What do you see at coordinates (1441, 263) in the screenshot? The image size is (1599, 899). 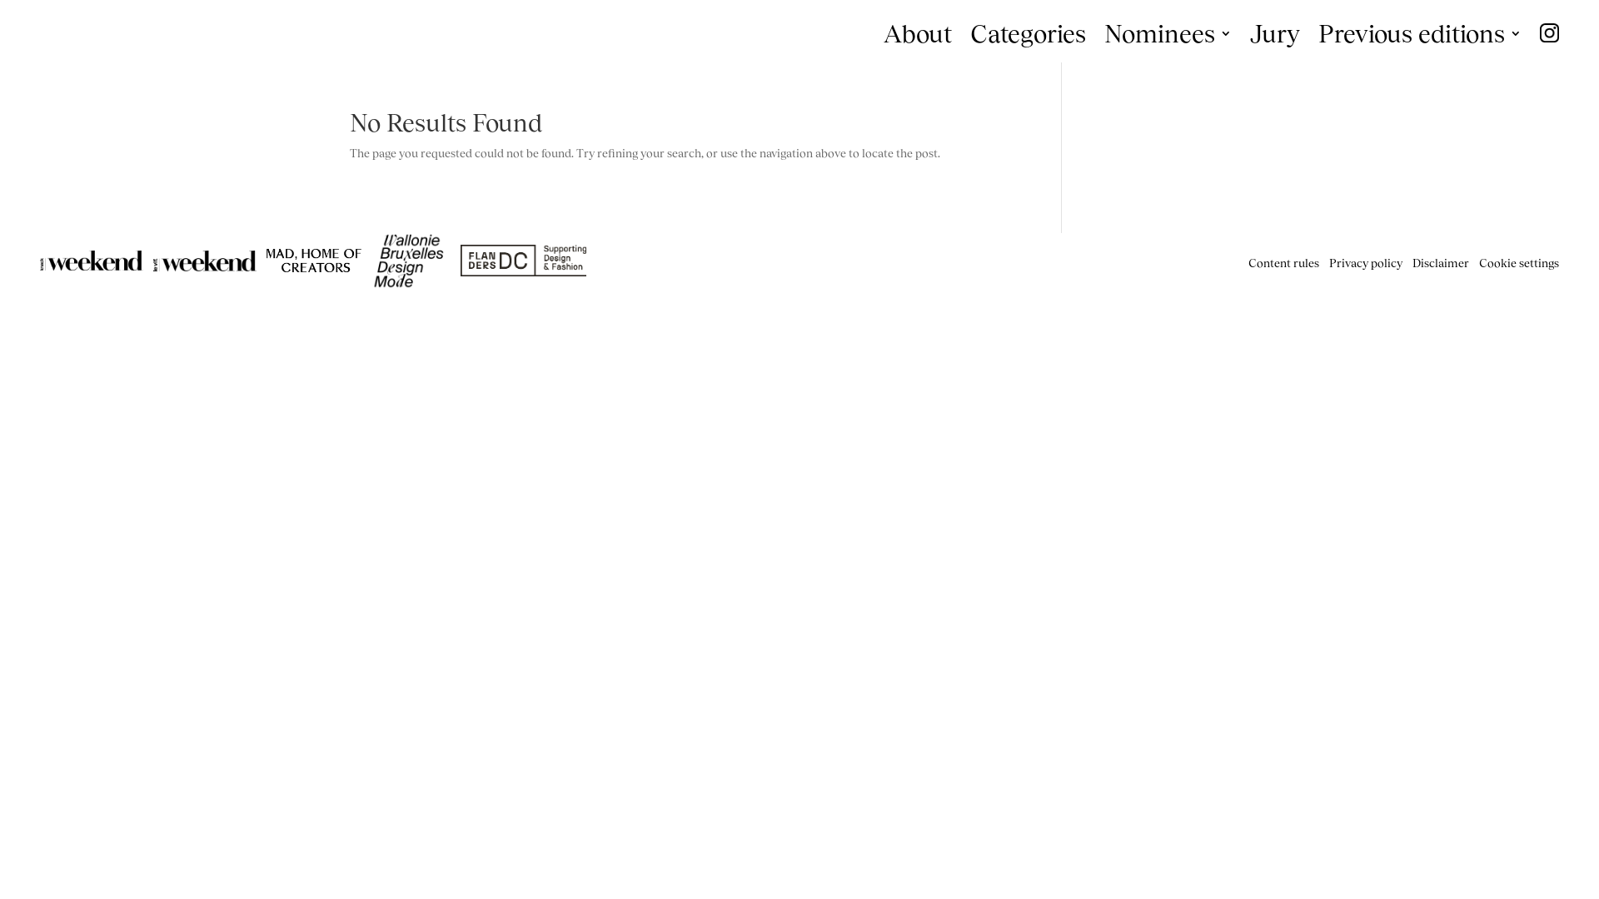 I see `Disclaimer` at bounding box center [1441, 263].